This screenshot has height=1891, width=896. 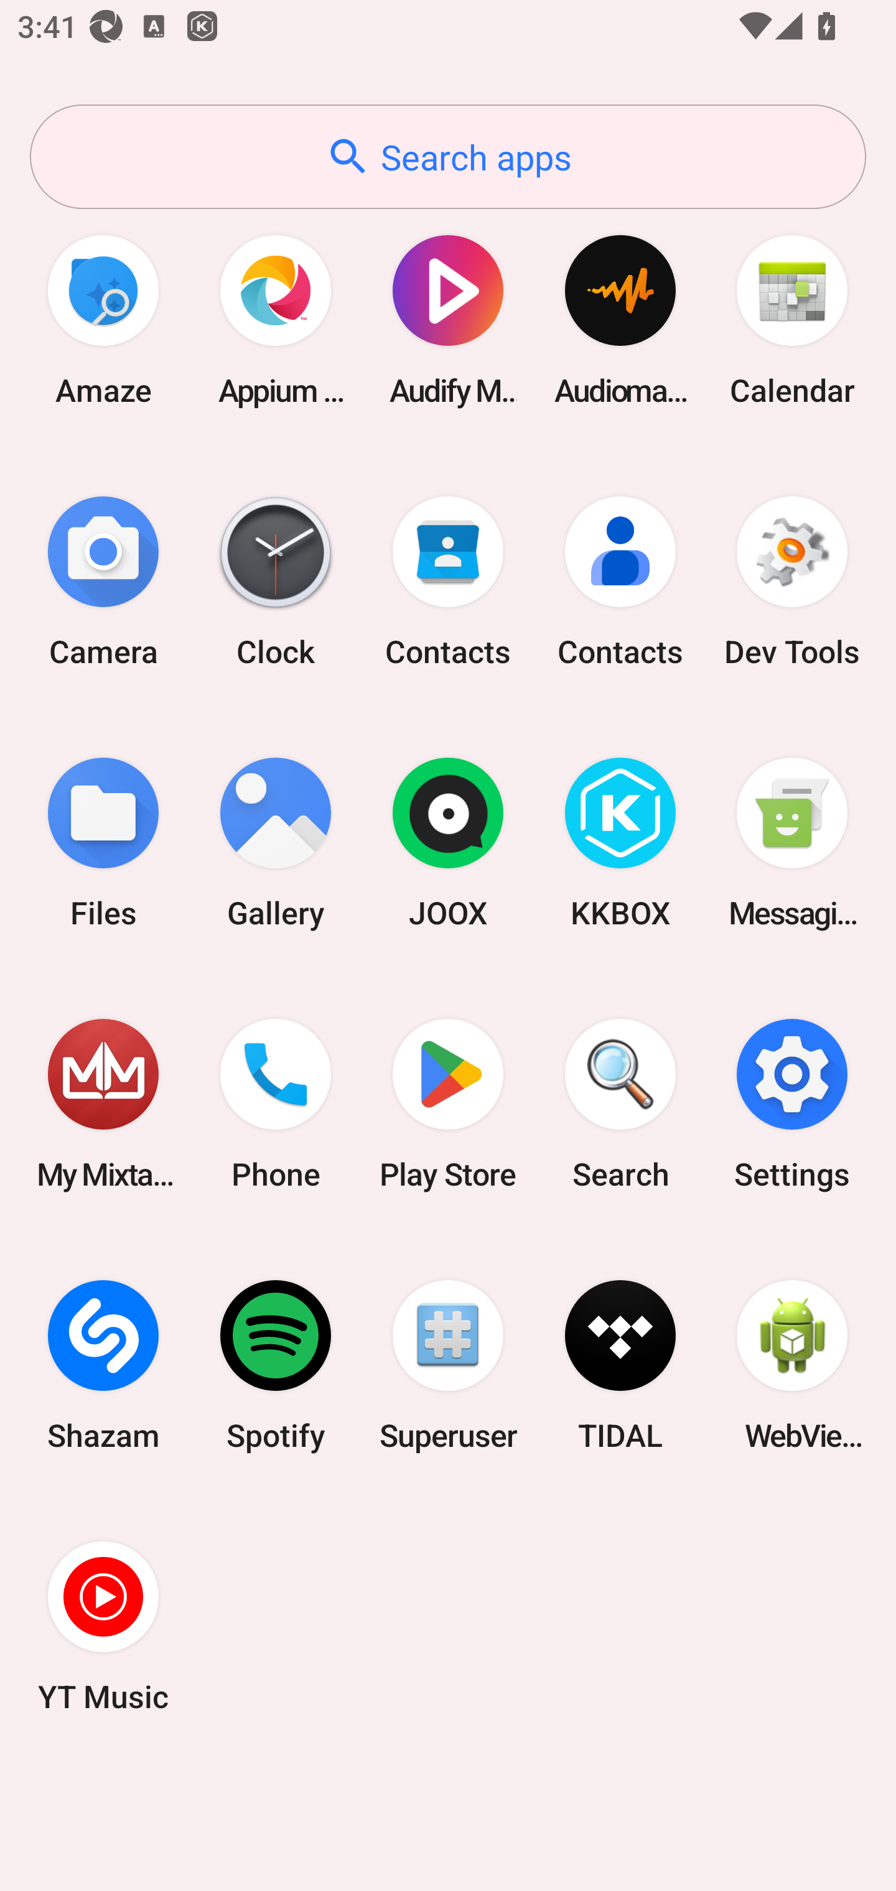 What do you see at coordinates (103, 1626) in the screenshot?
I see `YT Music` at bounding box center [103, 1626].